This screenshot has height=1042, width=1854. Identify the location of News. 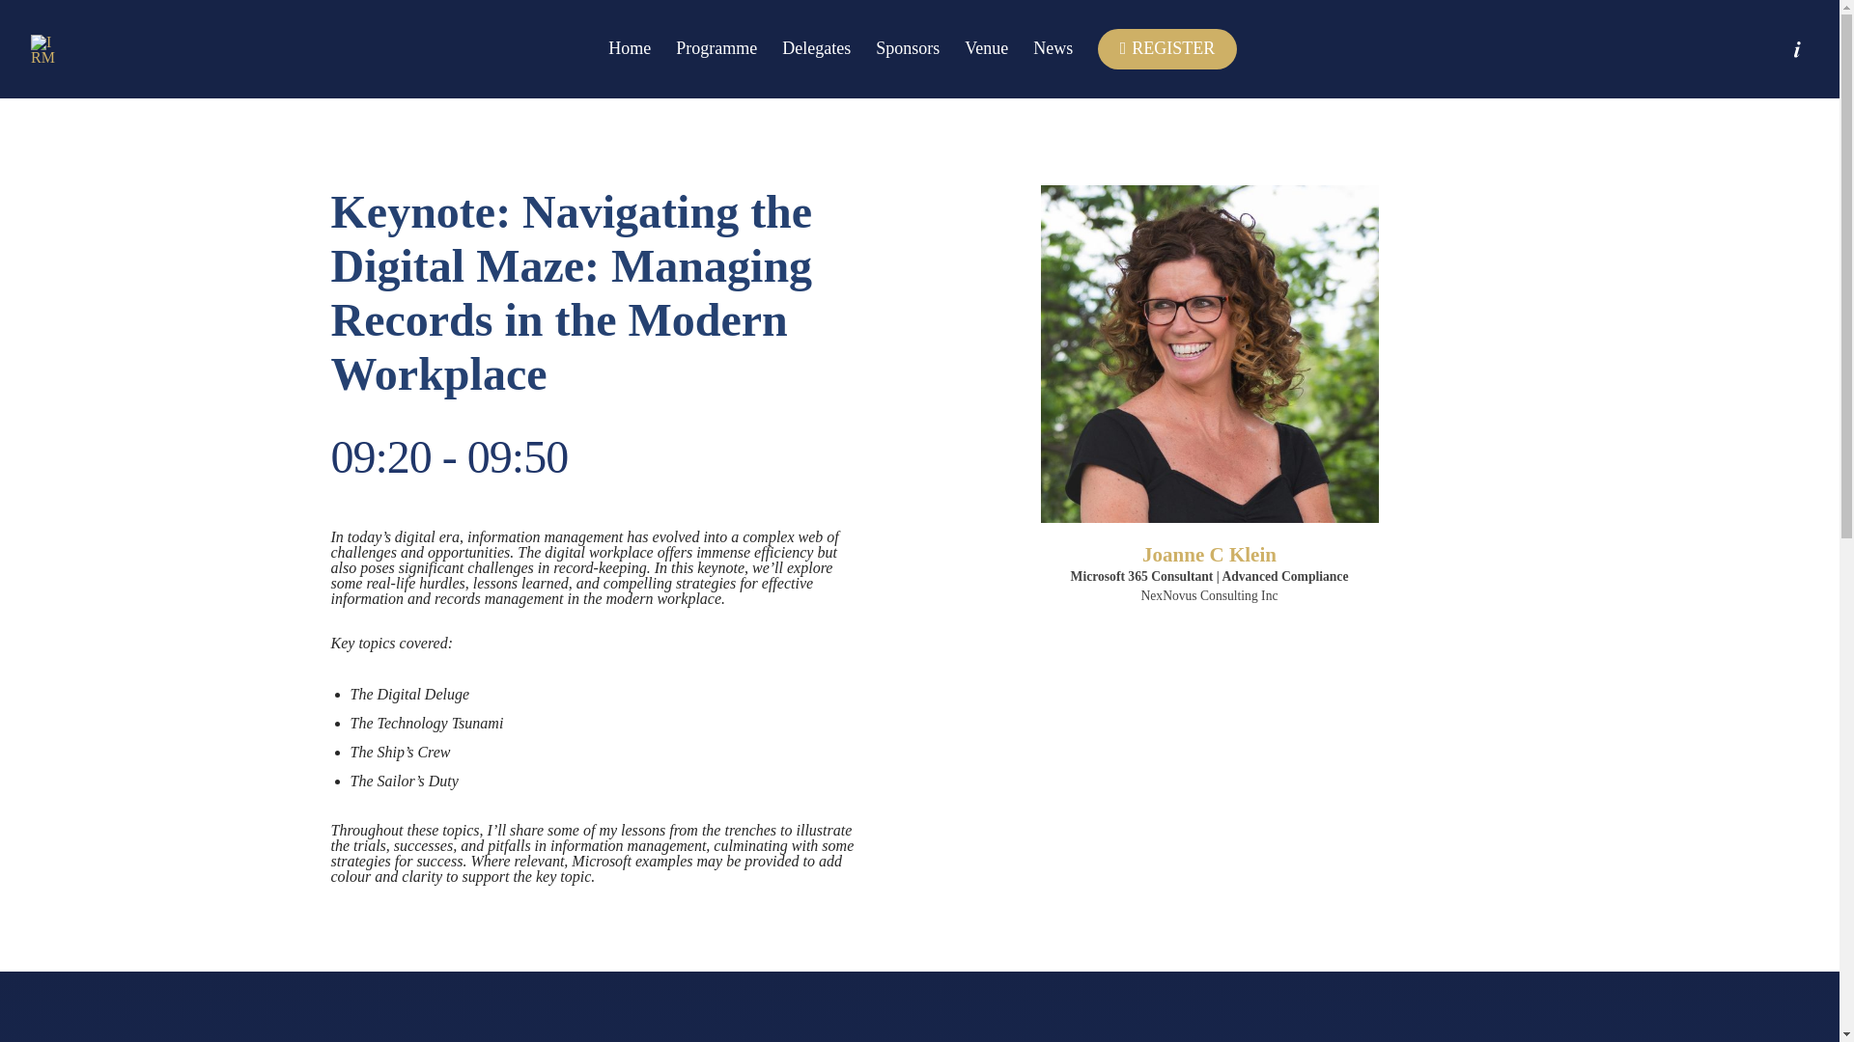
(1053, 48).